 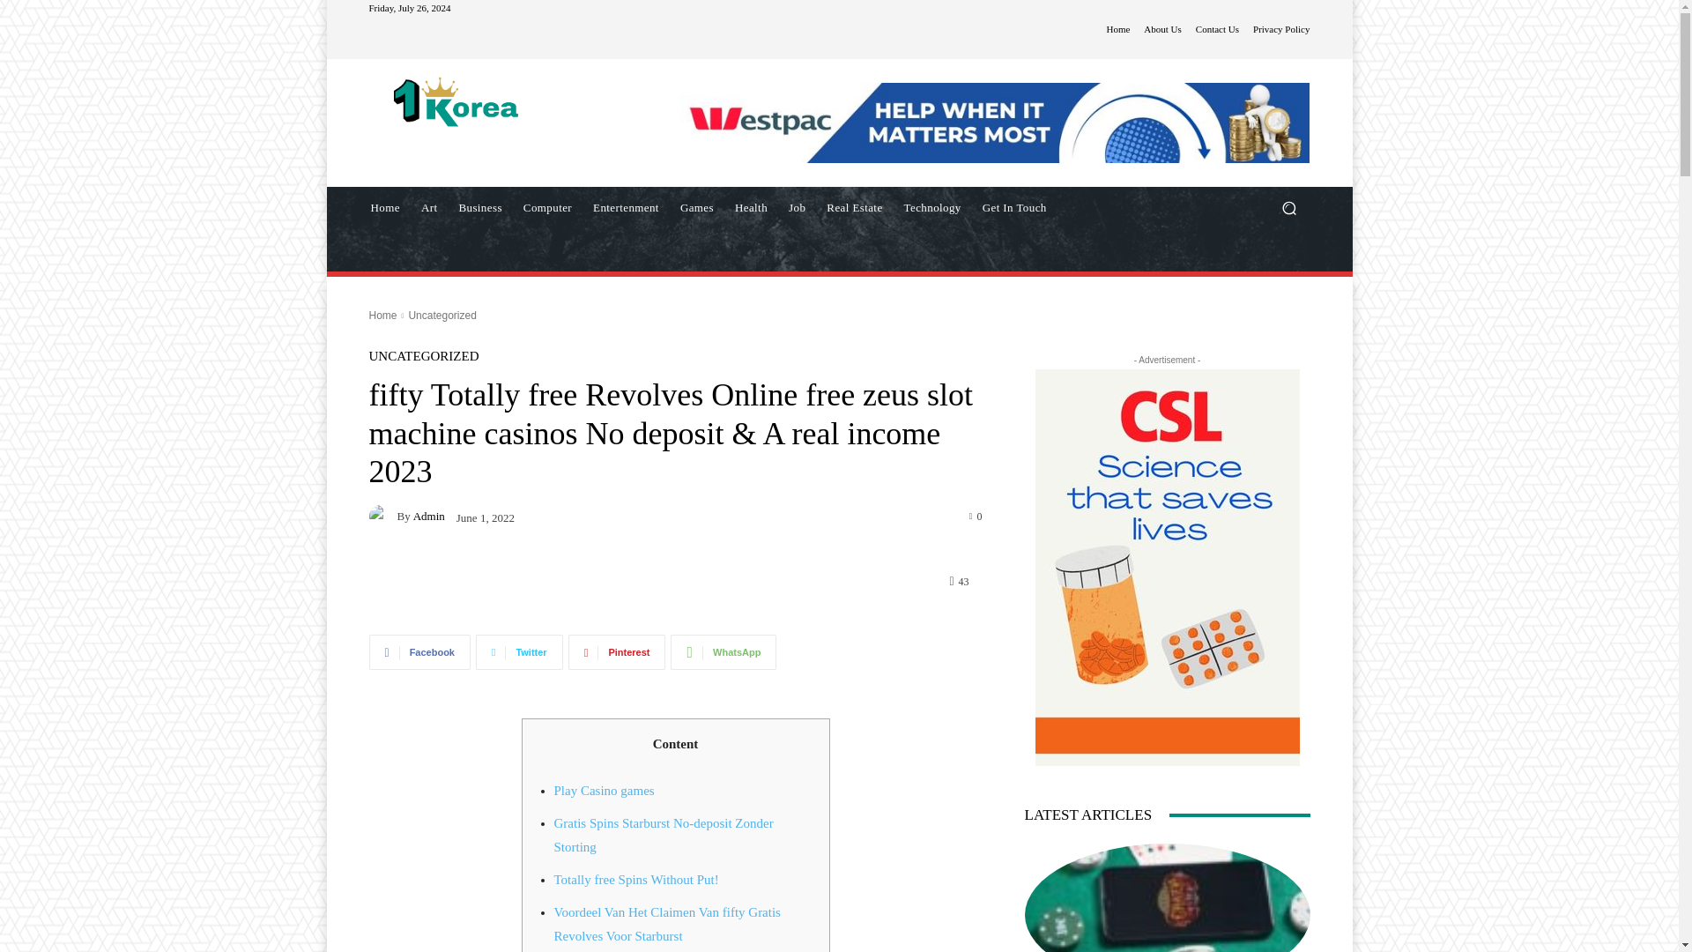 I want to click on View all posts in Uncategorized, so click(x=441, y=316).